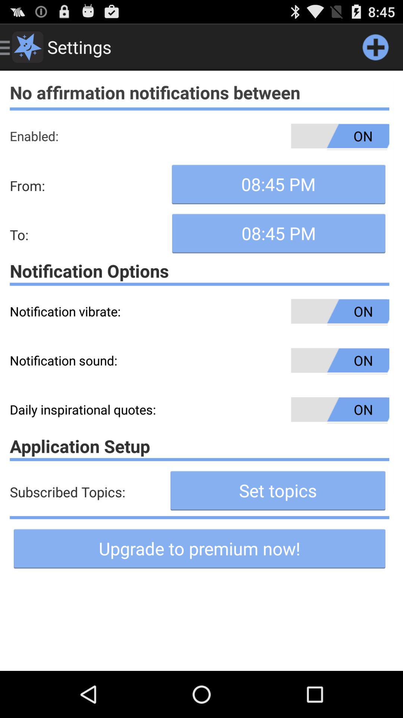 Image resolution: width=403 pixels, height=718 pixels. What do you see at coordinates (199, 409) in the screenshot?
I see `click on the third option under notification options` at bounding box center [199, 409].